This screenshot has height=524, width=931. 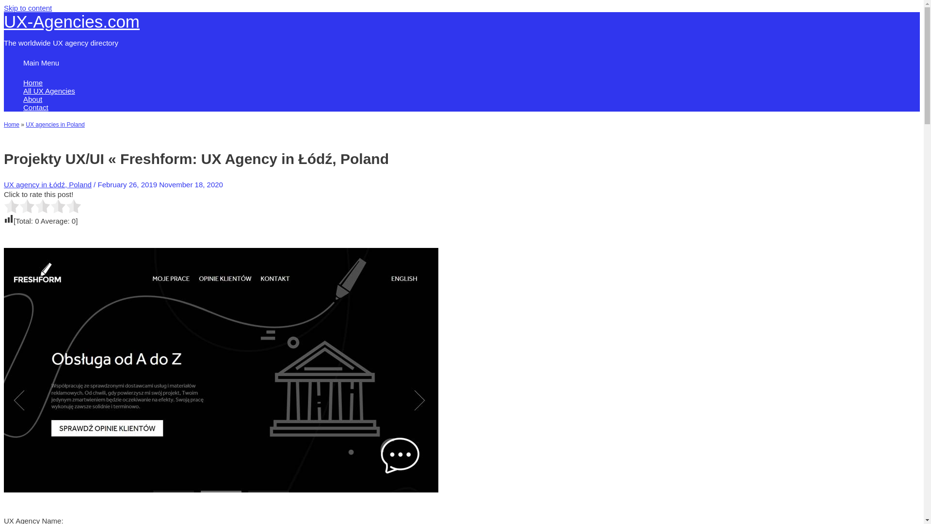 What do you see at coordinates (41, 63) in the screenshot?
I see `Main Menu` at bounding box center [41, 63].